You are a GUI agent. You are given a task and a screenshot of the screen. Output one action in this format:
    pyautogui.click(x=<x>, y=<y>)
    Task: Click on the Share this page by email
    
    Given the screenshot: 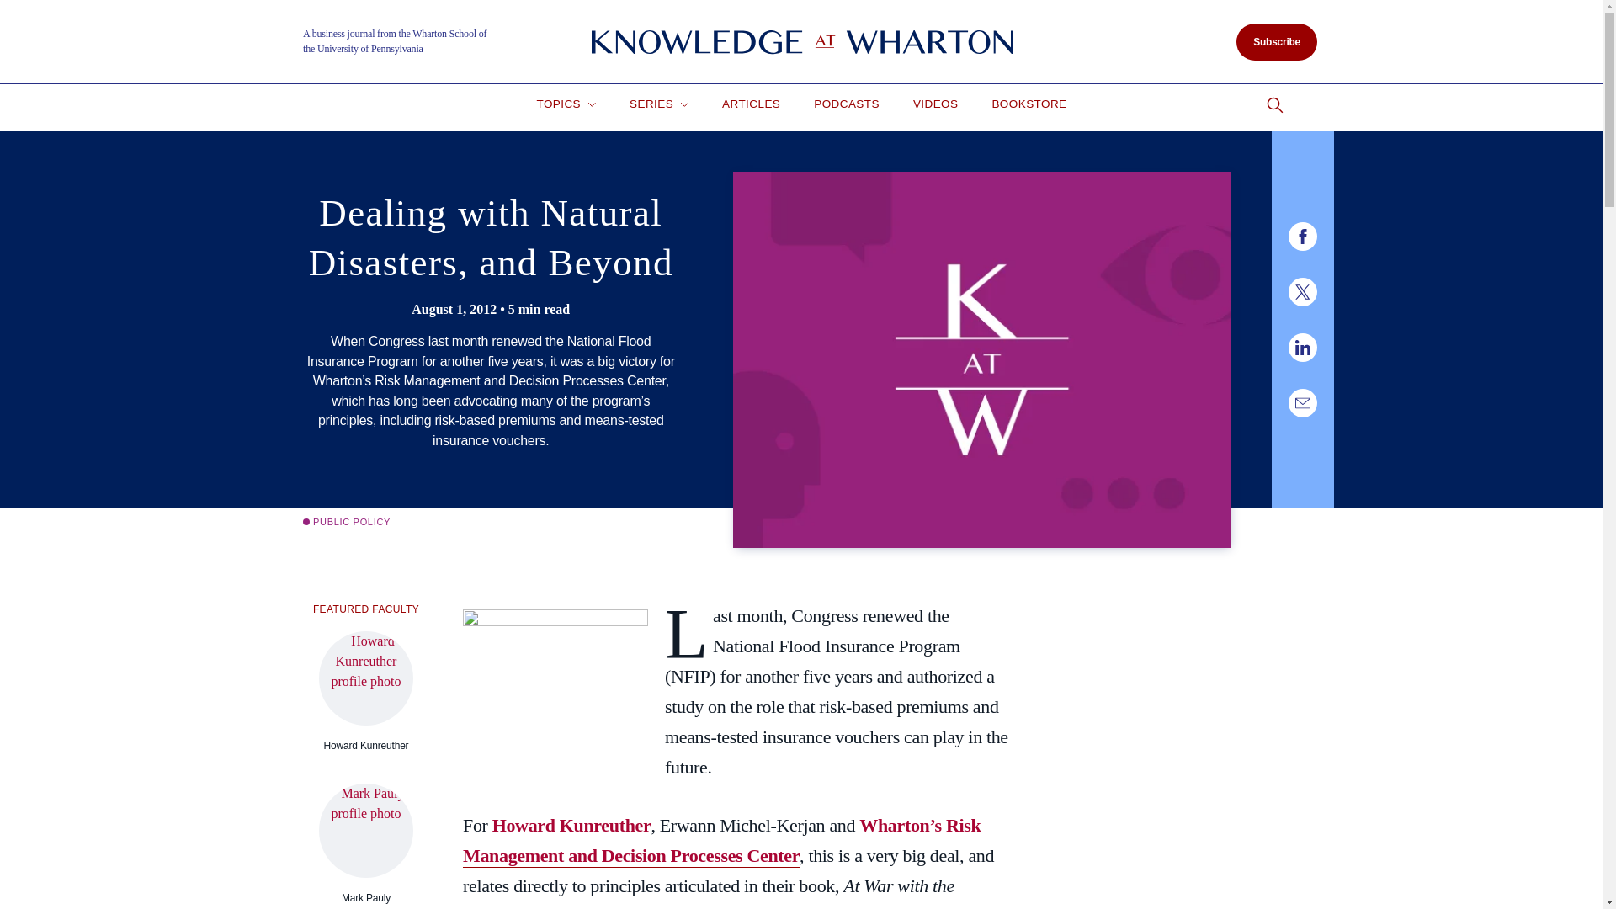 What is the action you would take?
    pyautogui.click(x=1302, y=402)
    